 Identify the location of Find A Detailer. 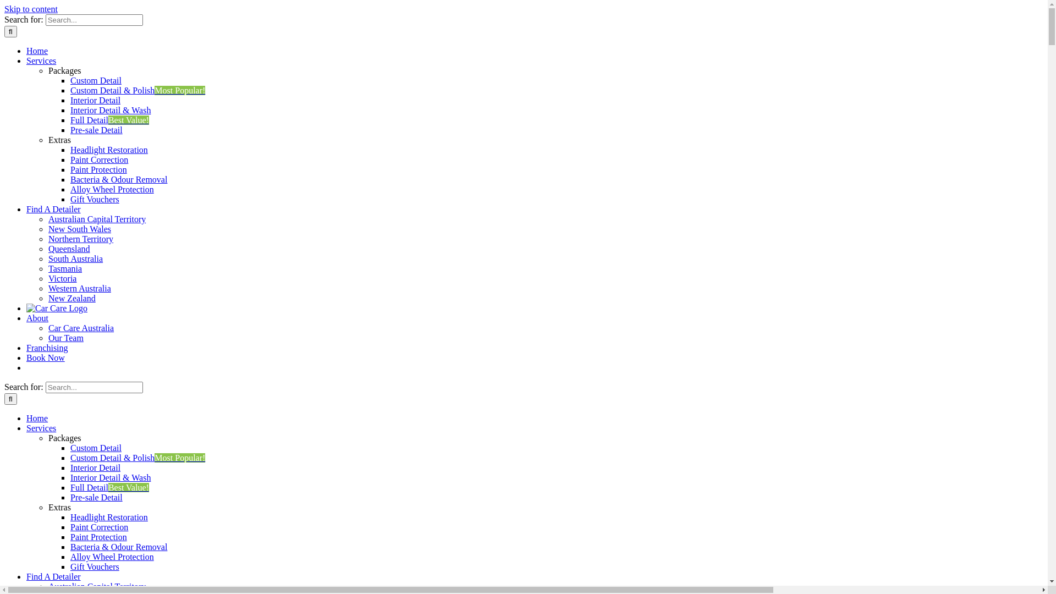
(54, 209).